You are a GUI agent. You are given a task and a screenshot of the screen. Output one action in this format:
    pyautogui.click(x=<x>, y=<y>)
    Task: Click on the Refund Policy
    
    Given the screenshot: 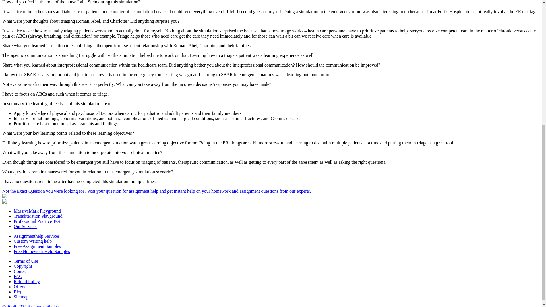 What is the action you would take?
    pyautogui.click(x=27, y=281)
    